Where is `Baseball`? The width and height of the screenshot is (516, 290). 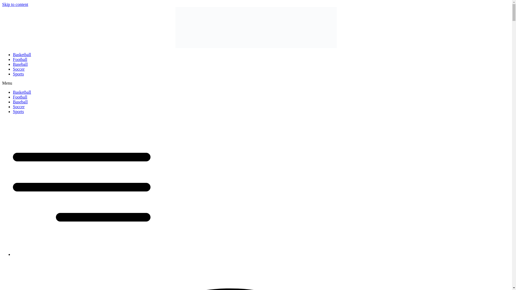 Baseball is located at coordinates (20, 64).